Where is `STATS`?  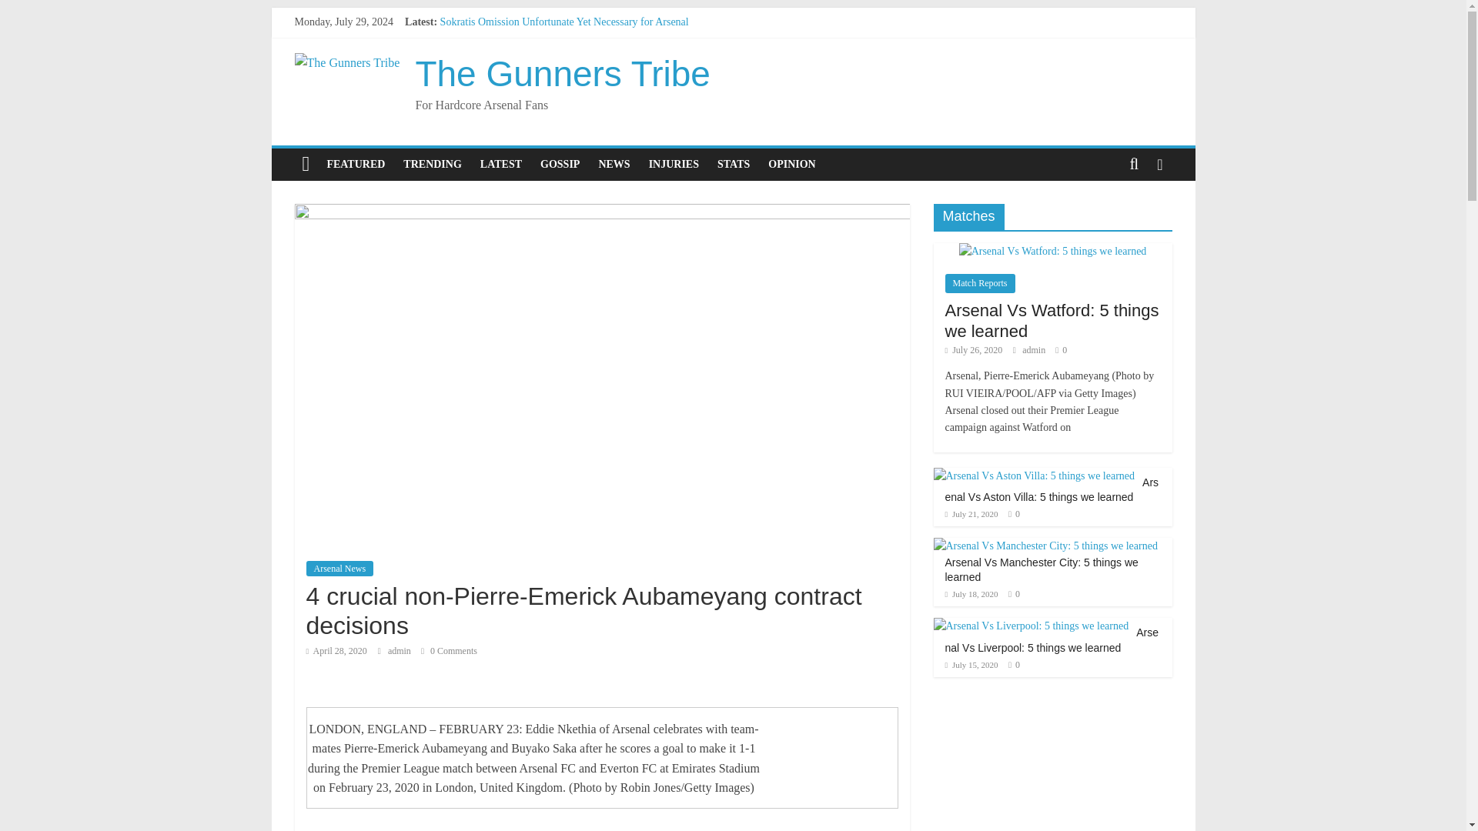 STATS is located at coordinates (733, 165).